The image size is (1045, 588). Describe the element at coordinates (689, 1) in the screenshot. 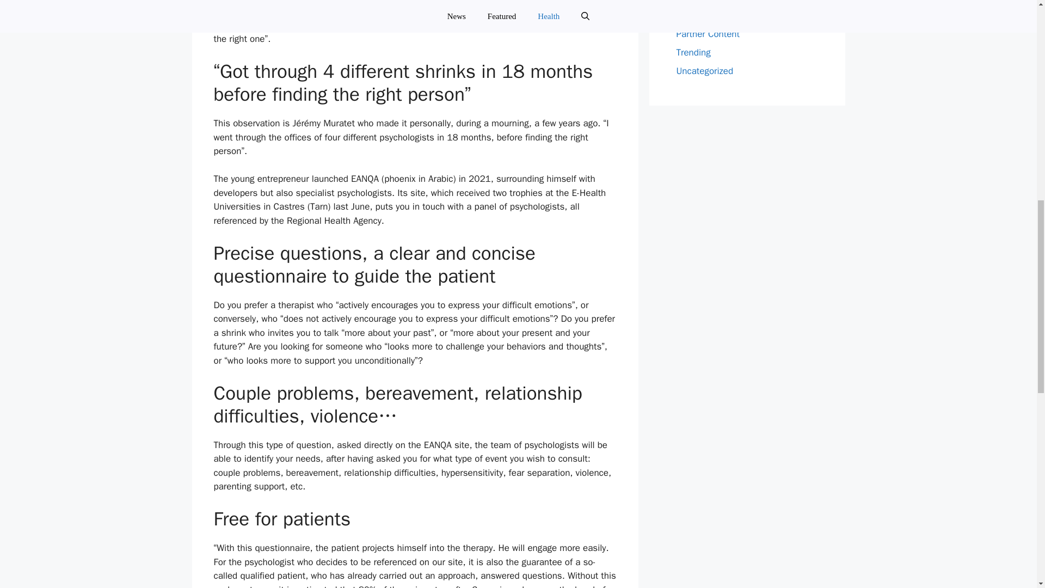

I see `Health` at that location.